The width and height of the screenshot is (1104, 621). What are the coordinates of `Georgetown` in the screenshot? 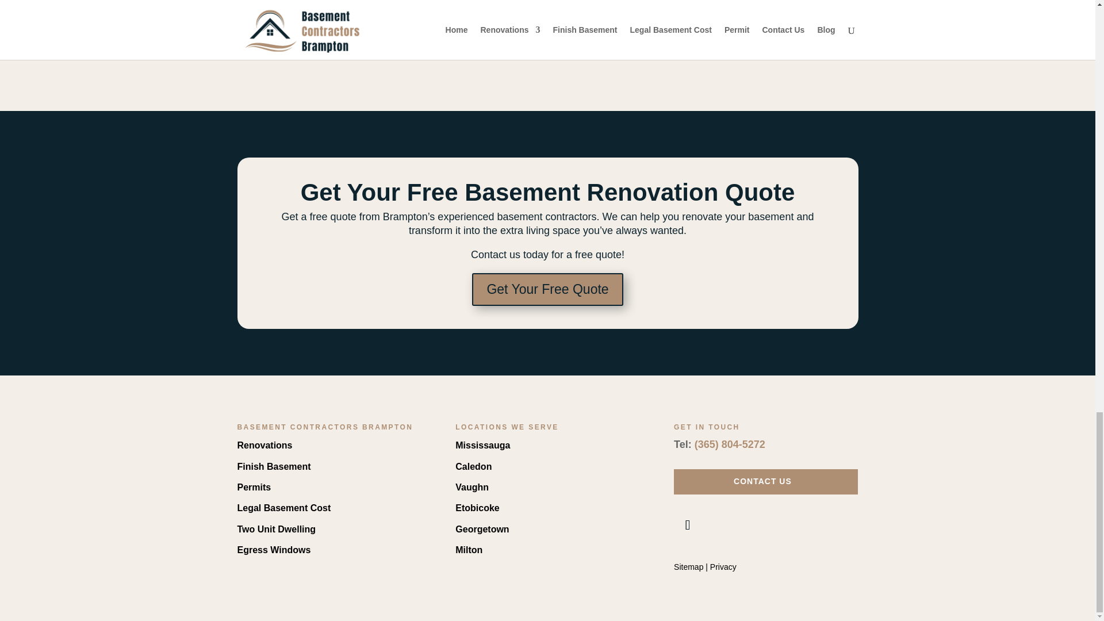 It's located at (482, 529).